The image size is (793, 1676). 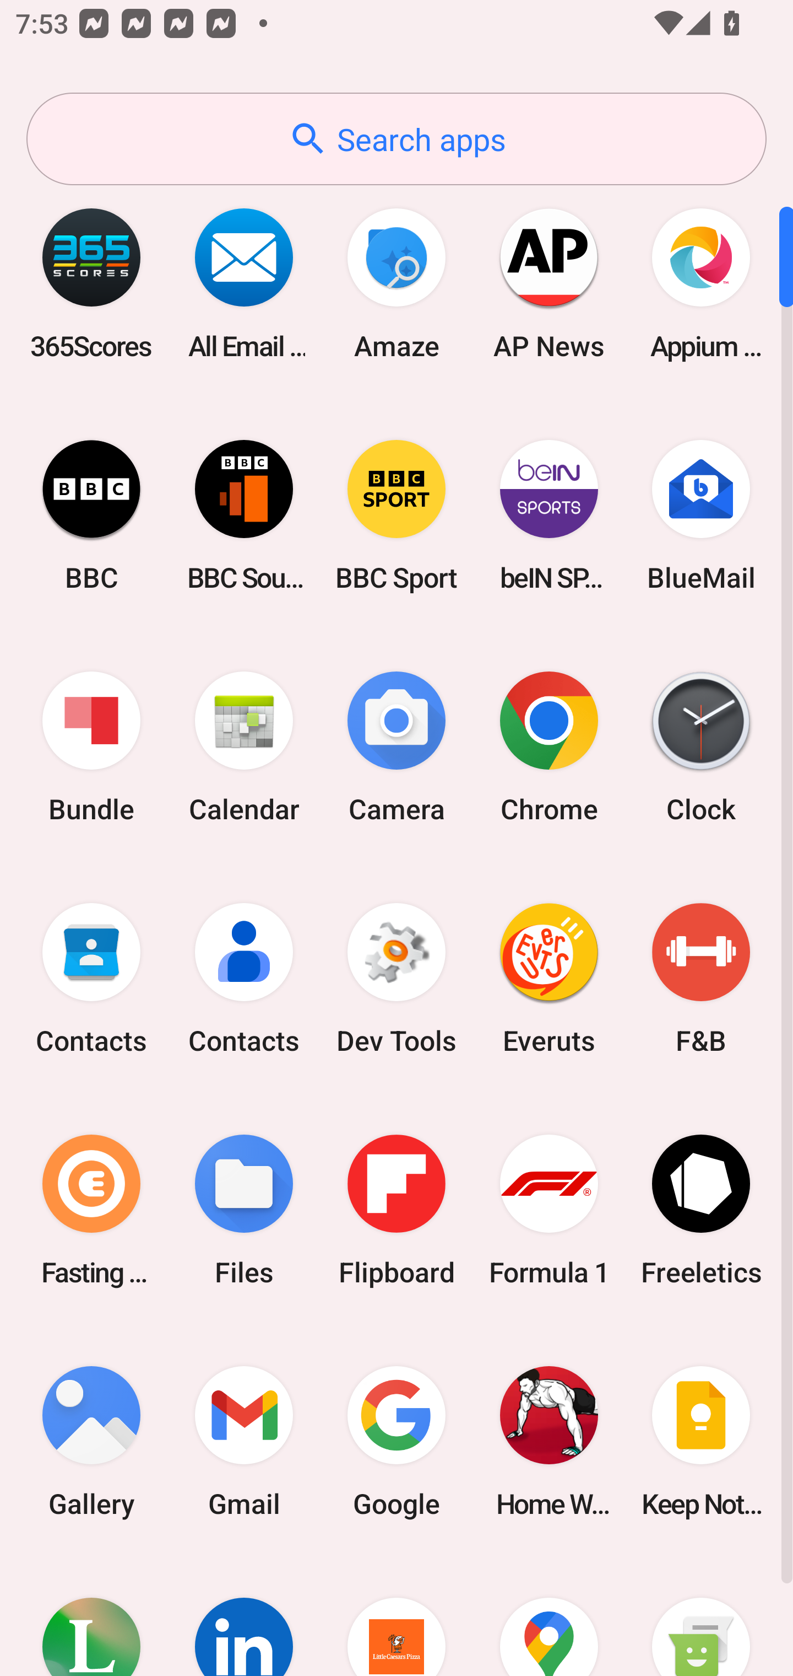 I want to click on Flipboard, so click(x=397, y=1210).